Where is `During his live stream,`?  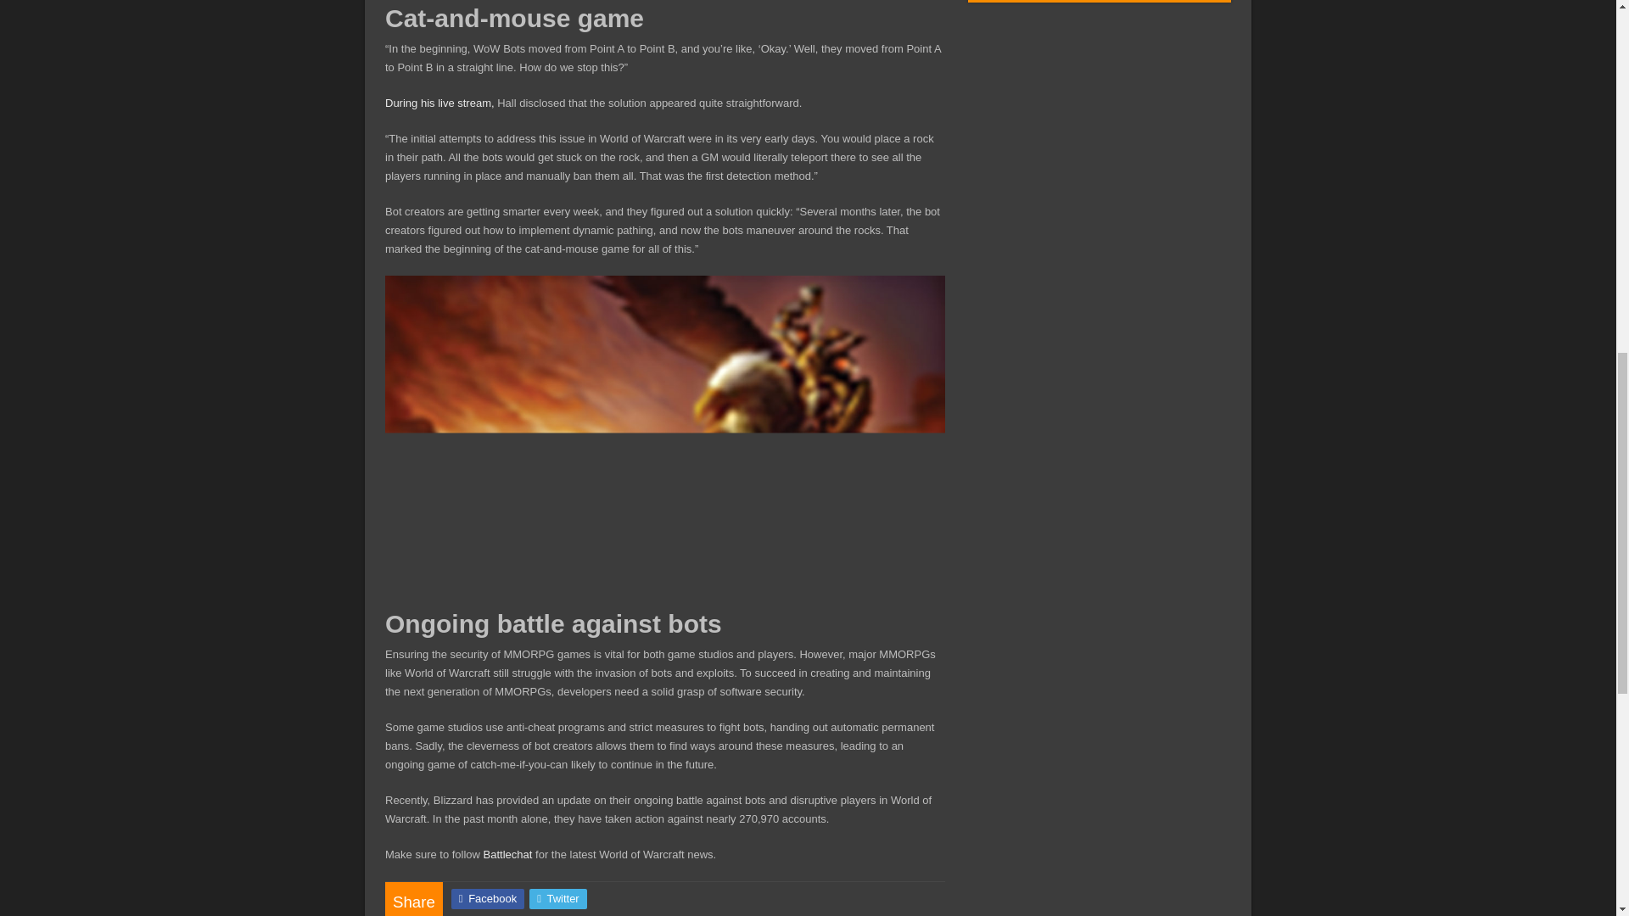 During his live stream, is located at coordinates (439, 103).